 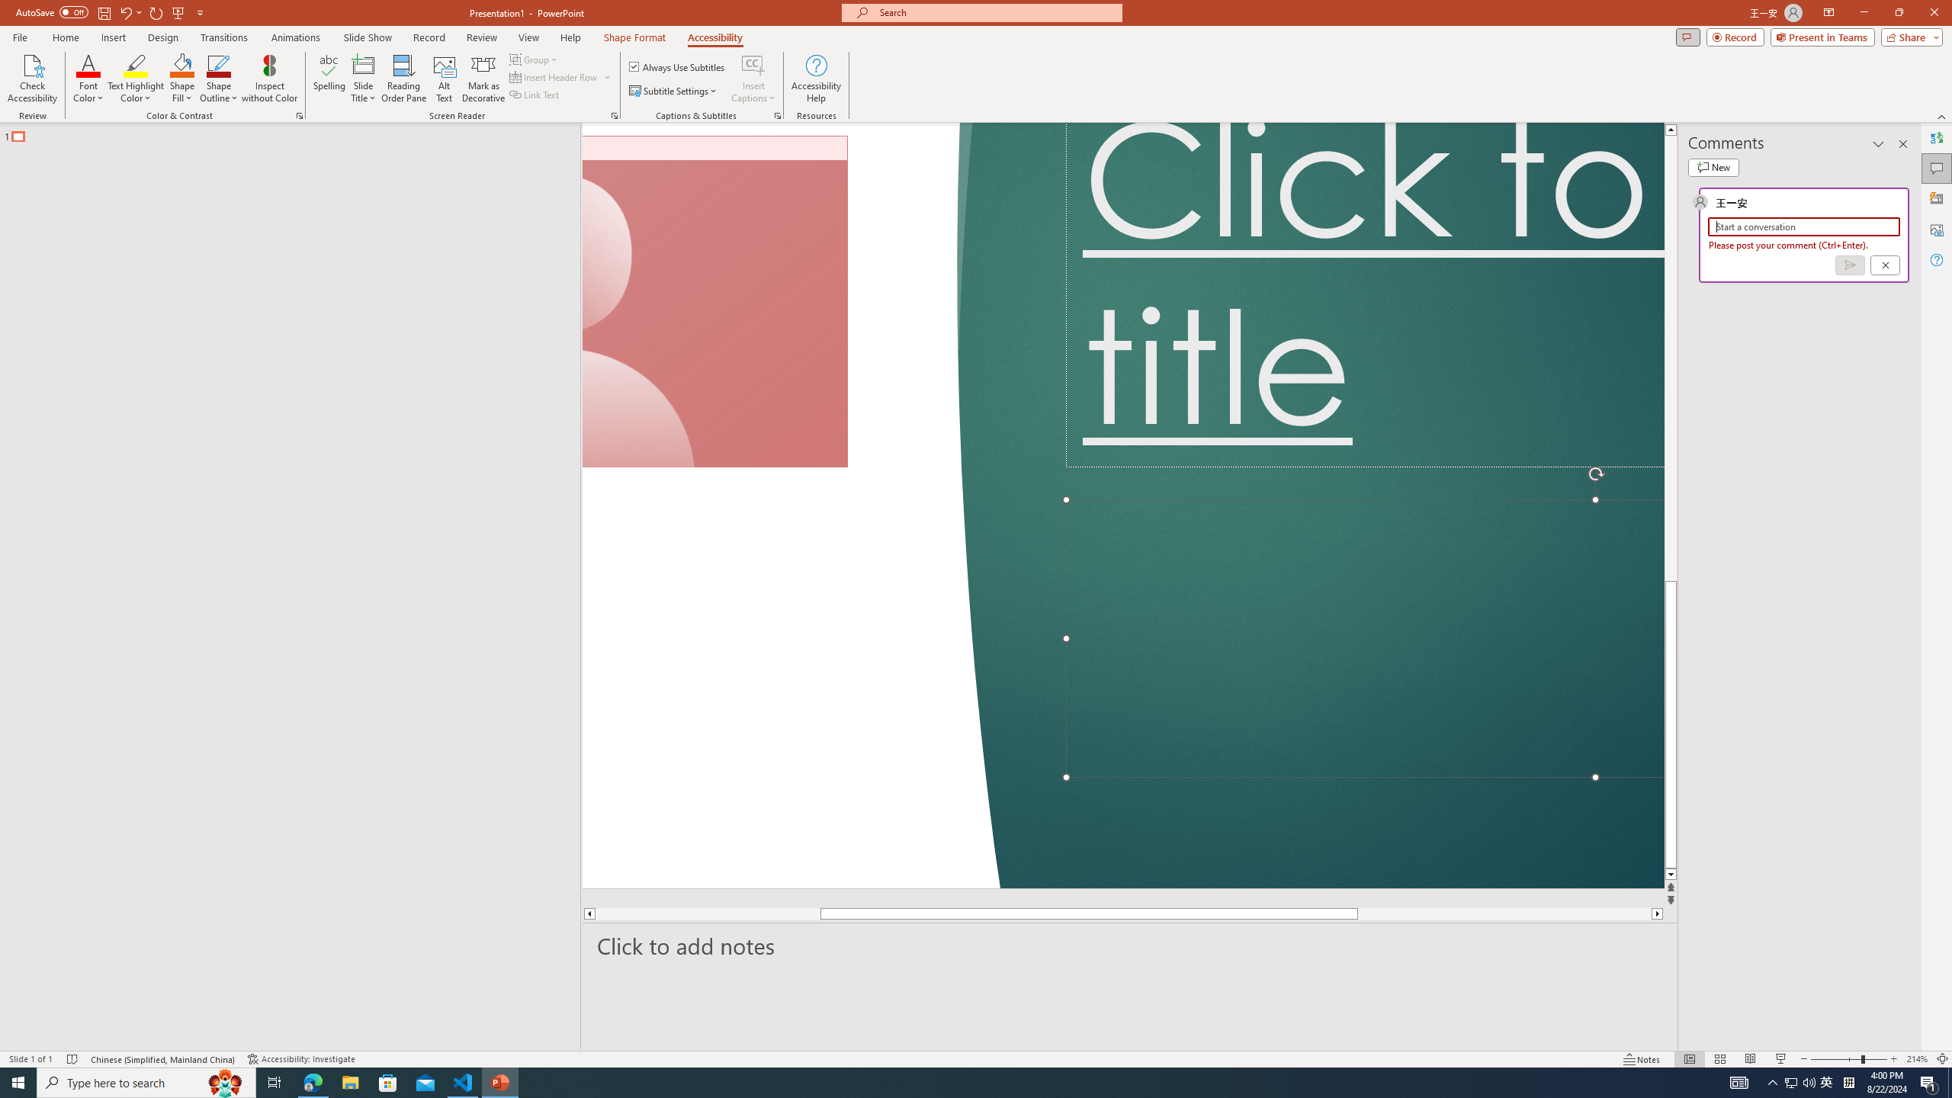 I want to click on Character Border, so click(x=502, y=104).